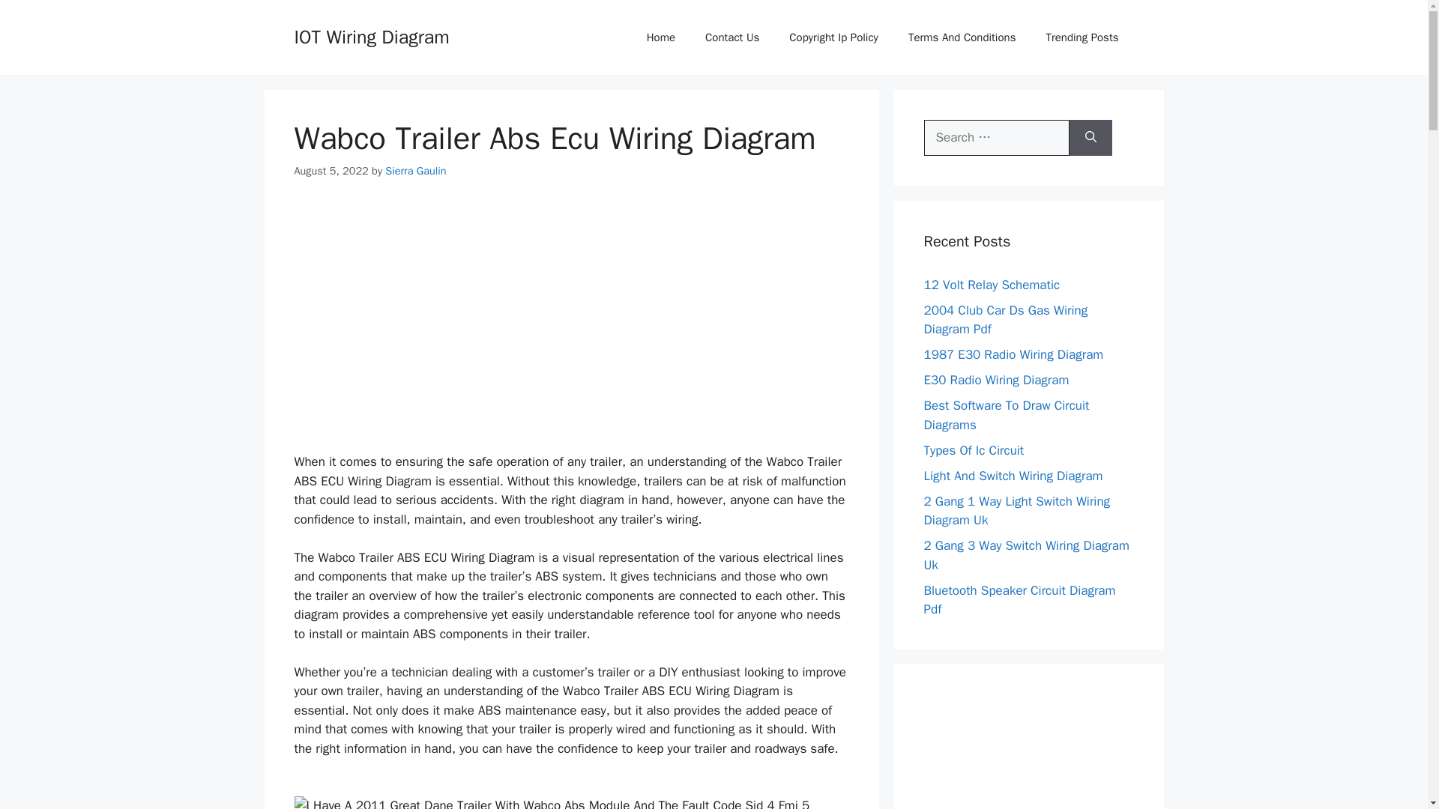 This screenshot has width=1439, height=809. I want to click on Terms And Conditions, so click(962, 37).